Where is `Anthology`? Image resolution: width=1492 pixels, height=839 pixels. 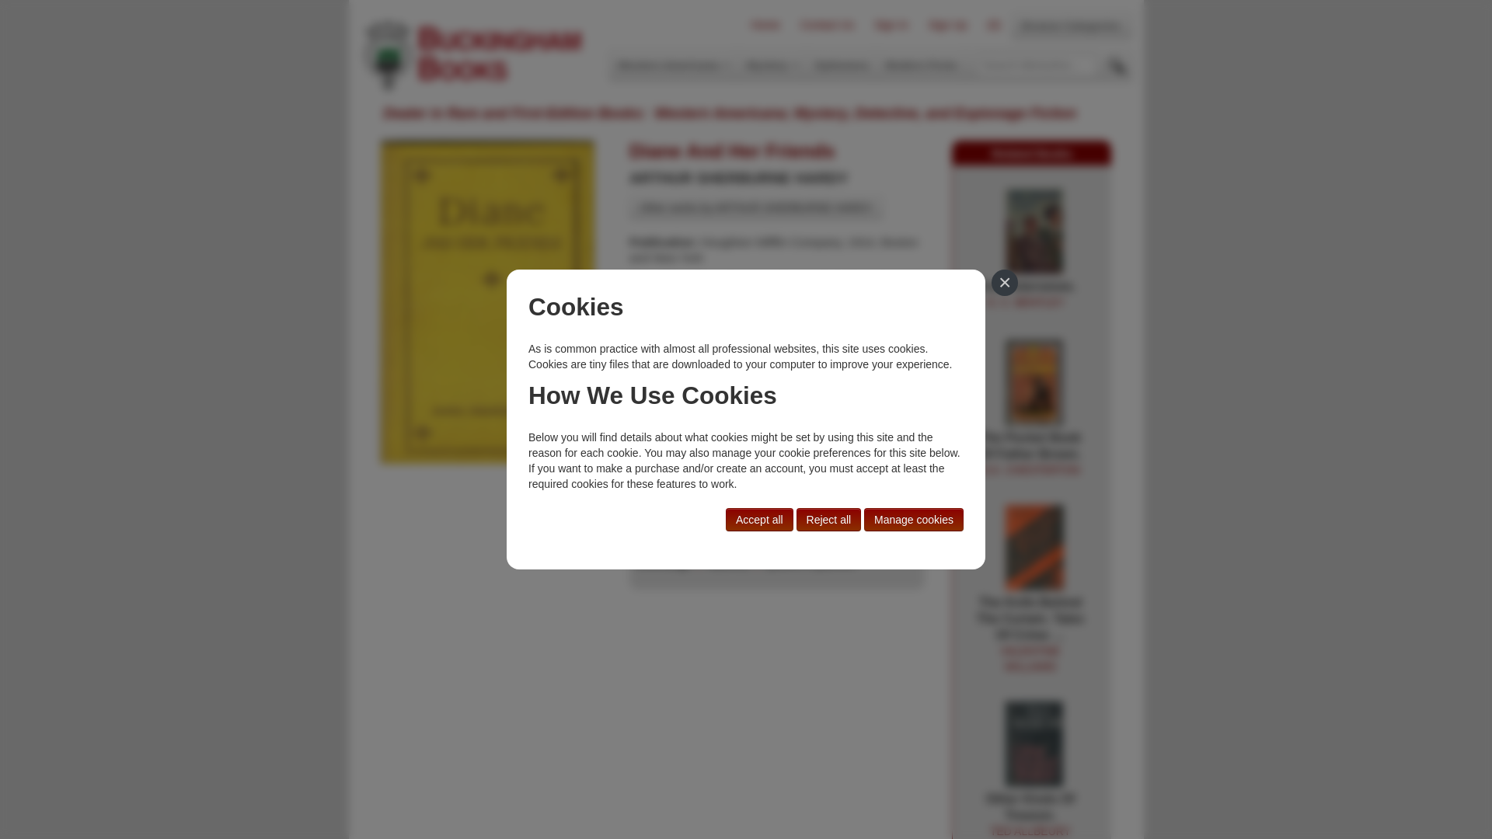
Anthology is located at coordinates (1071, 25).